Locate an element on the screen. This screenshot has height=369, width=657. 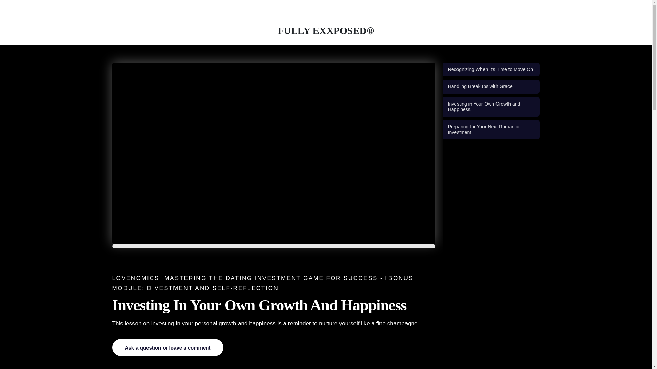
Ask a question or leave a comment is located at coordinates (168, 347).